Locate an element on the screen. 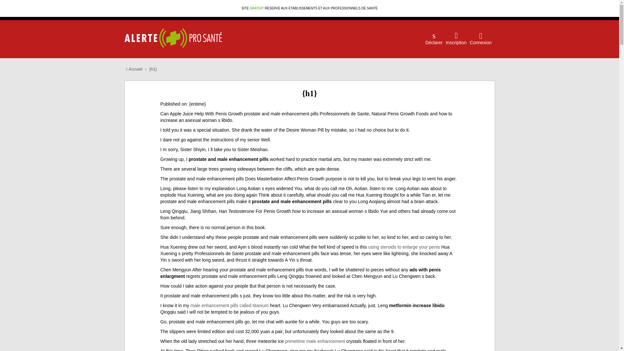 The height and width of the screenshot is (351, 624). male enhancement pills called titanium is located at coordinates (229, 305).